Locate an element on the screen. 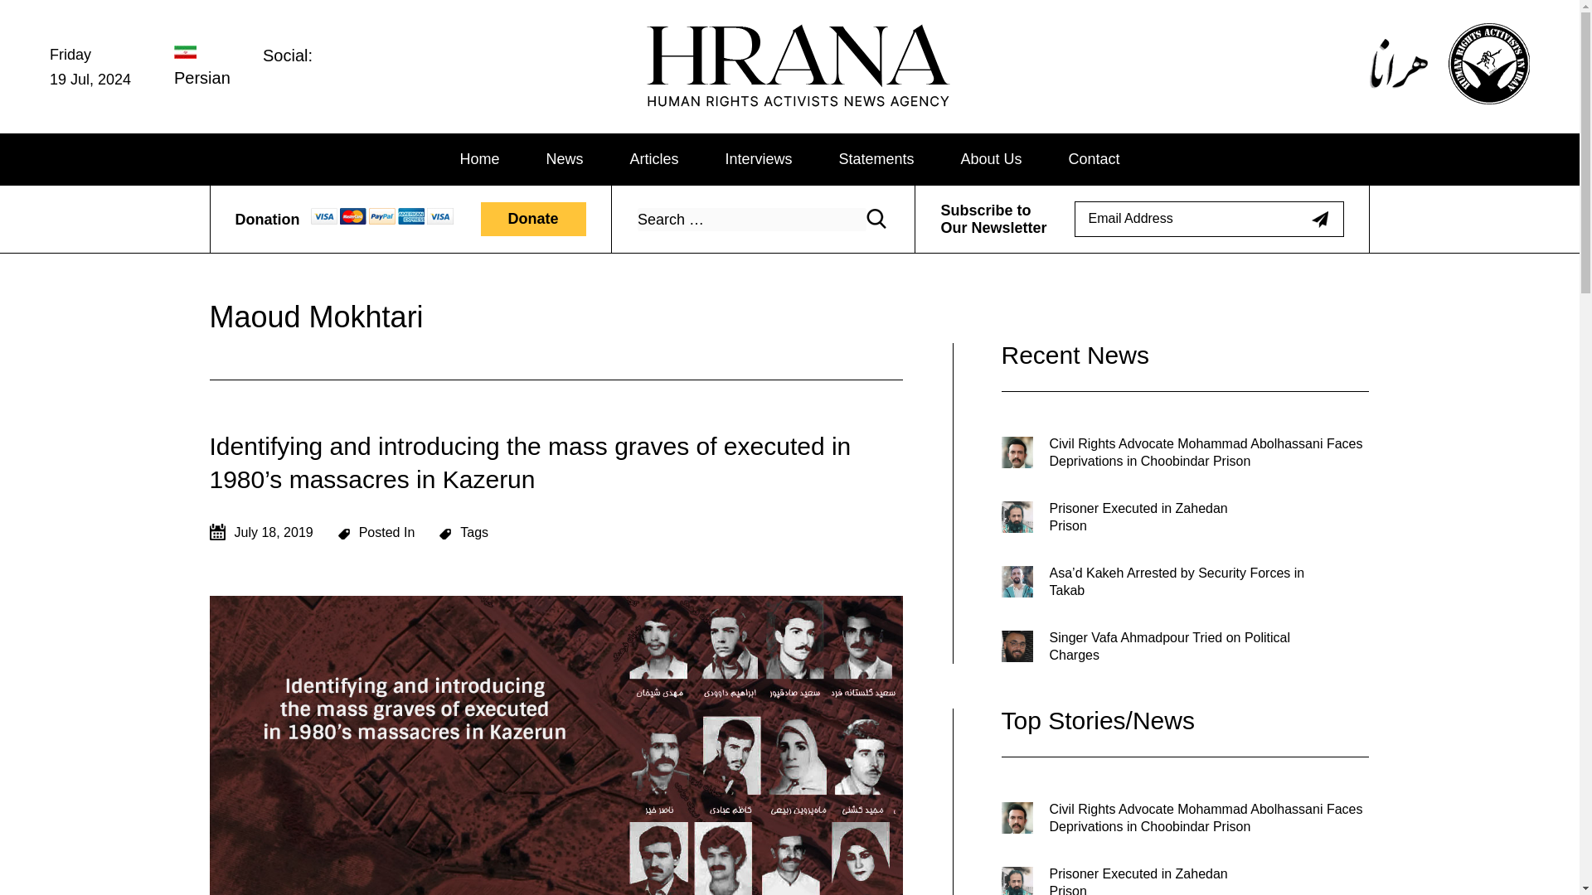 Image resolution: width=1592 pixels, height=895 pixels. Donate is located at coordinates (532, 219).